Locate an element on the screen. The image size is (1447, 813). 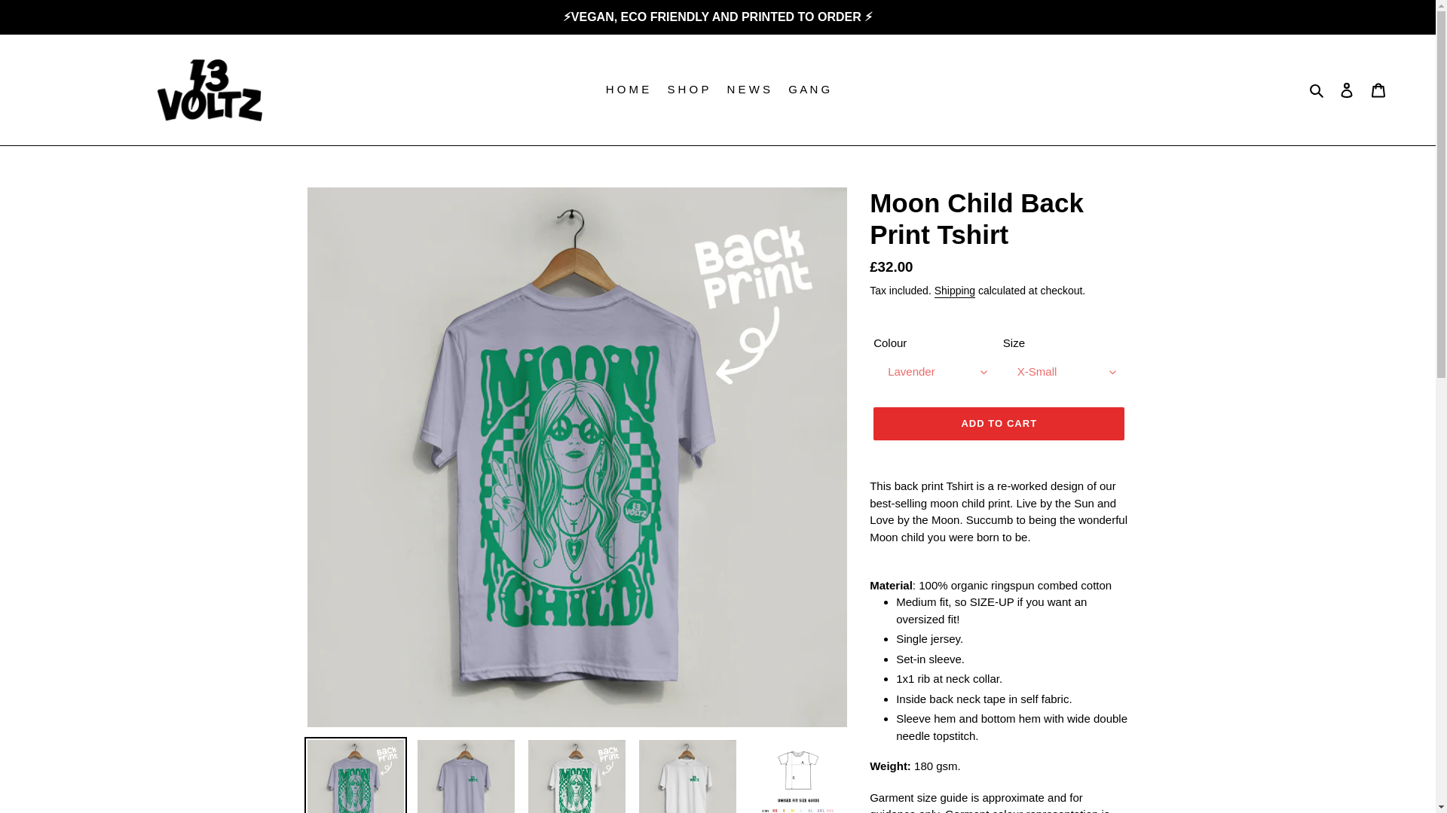
Search is located at coordinates (1317, 89).